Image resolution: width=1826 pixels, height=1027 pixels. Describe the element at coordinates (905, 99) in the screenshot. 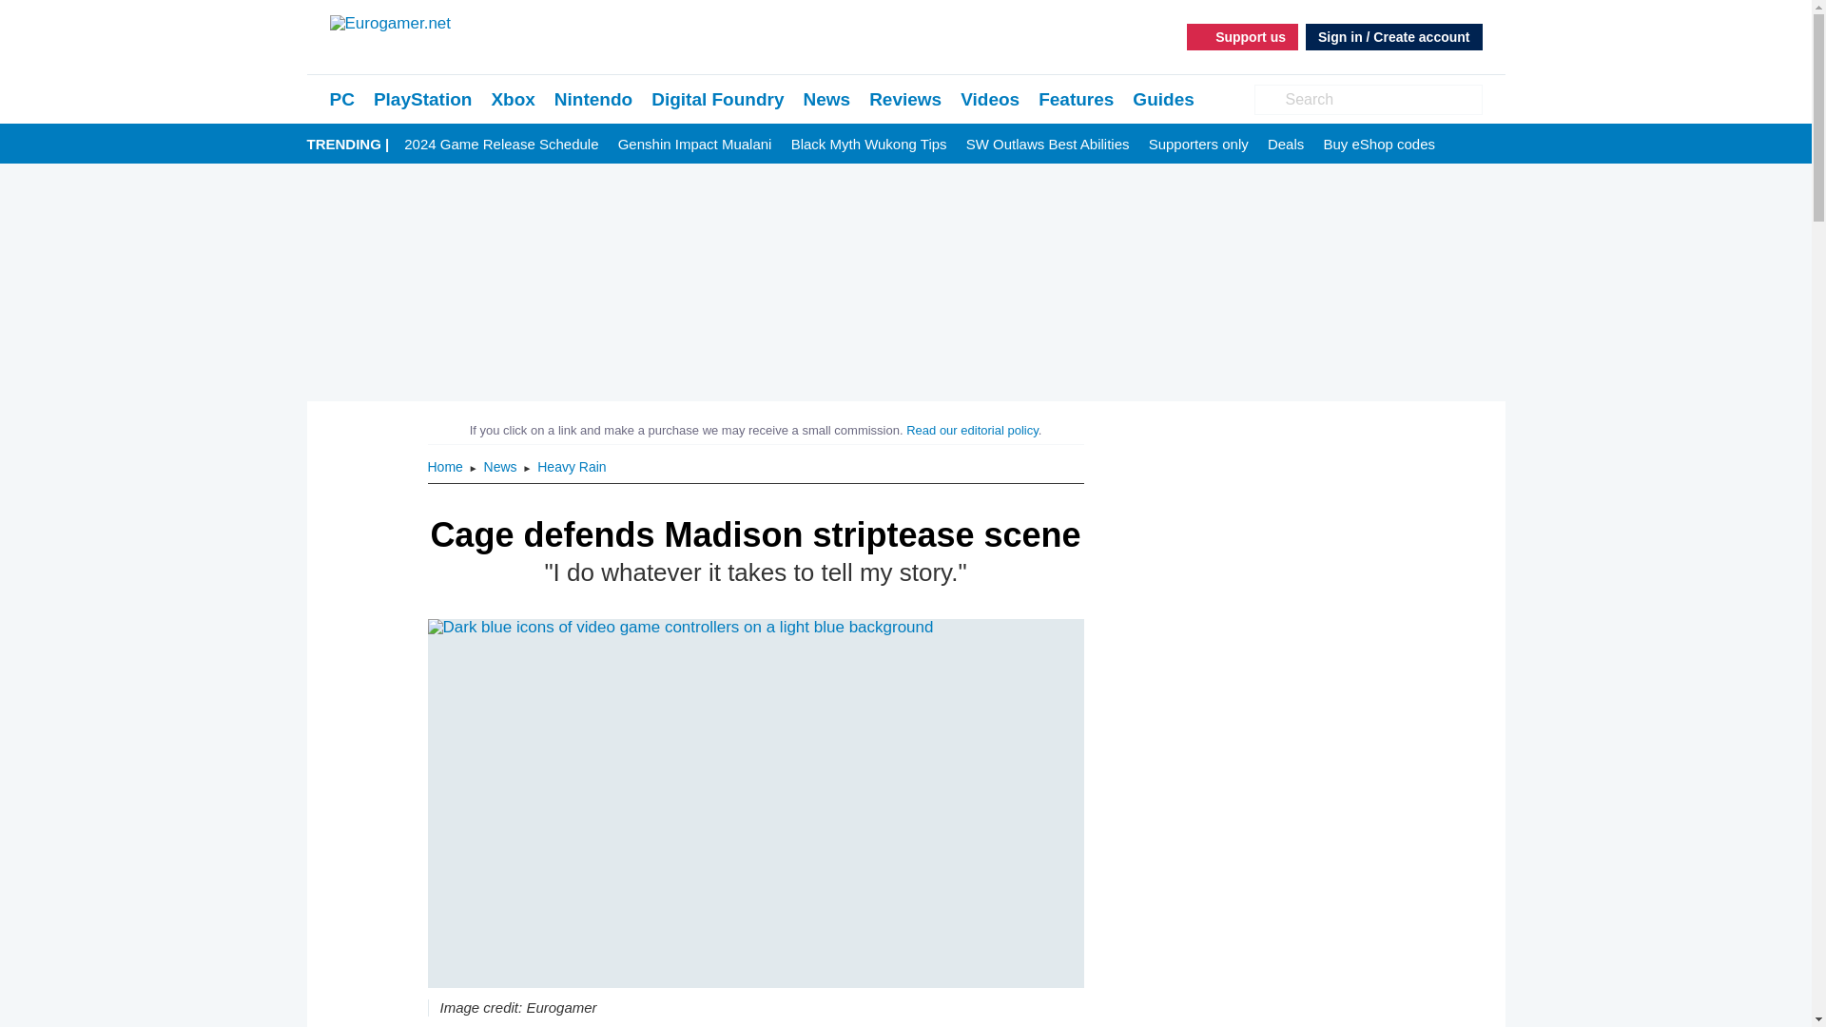

I see `Reviews` at that location.